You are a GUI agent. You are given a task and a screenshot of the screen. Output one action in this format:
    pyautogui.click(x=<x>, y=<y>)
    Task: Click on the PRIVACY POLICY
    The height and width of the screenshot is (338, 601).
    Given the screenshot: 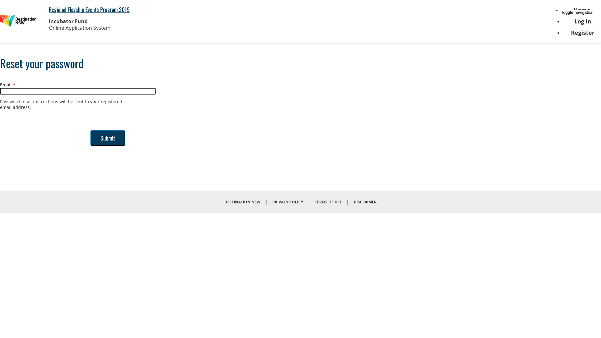 What is the action you would take?
    pyautogui.click(x=288, y=202)
    